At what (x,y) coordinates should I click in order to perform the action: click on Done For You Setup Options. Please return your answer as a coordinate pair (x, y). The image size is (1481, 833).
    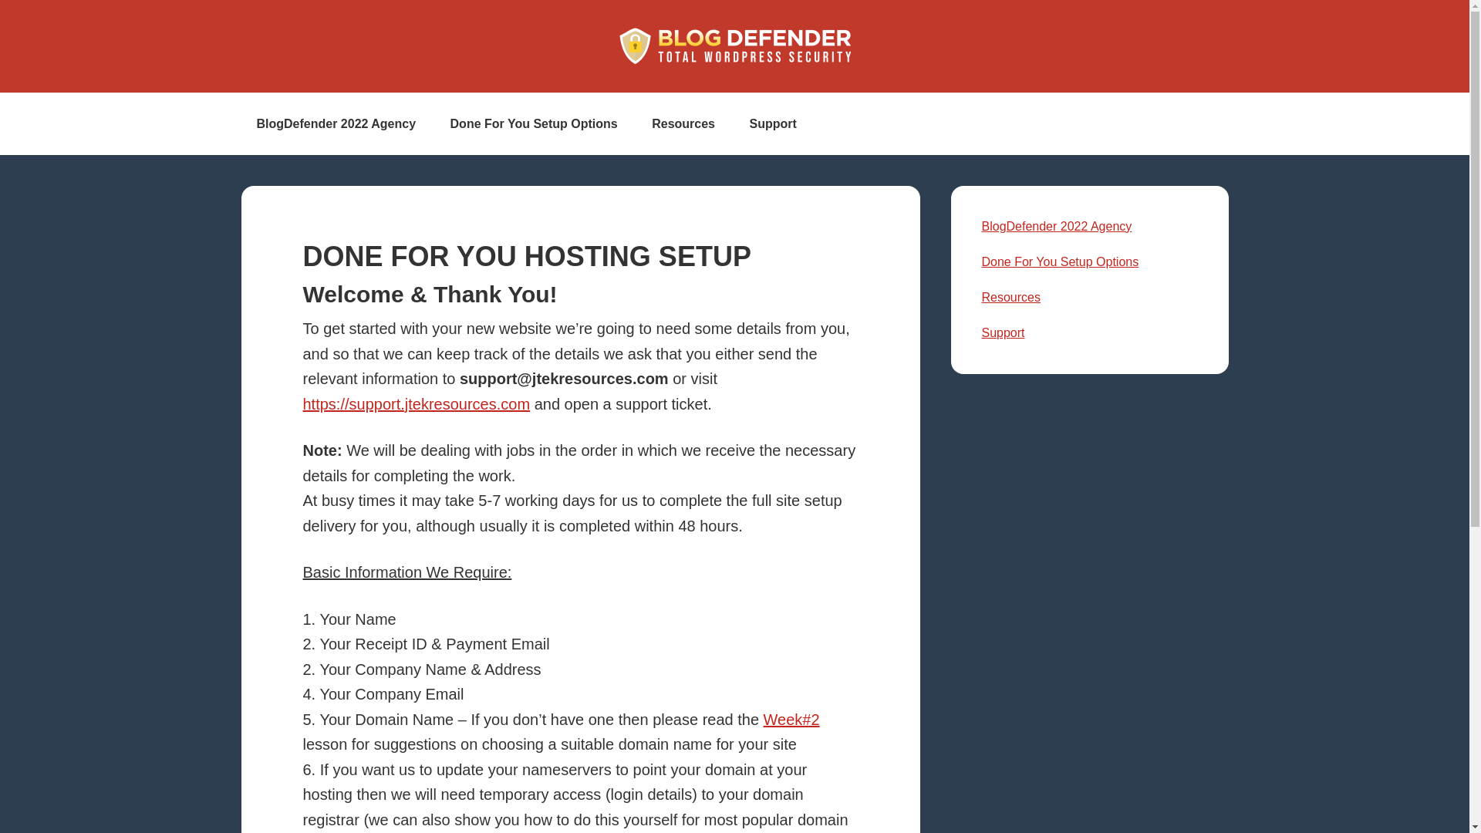
    Looking at the image, I should click on (534, 123).